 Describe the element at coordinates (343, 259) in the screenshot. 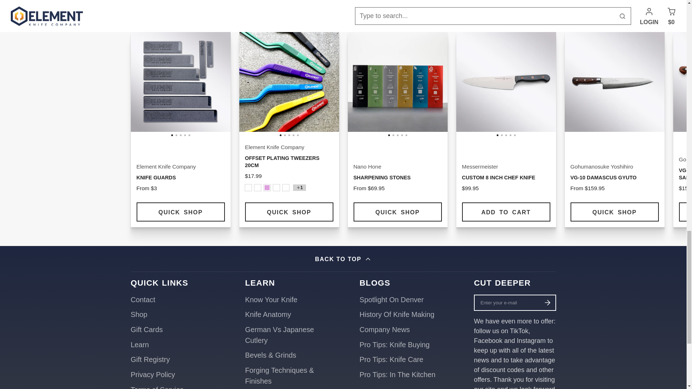

I see `BACK TO TOP` at that location.